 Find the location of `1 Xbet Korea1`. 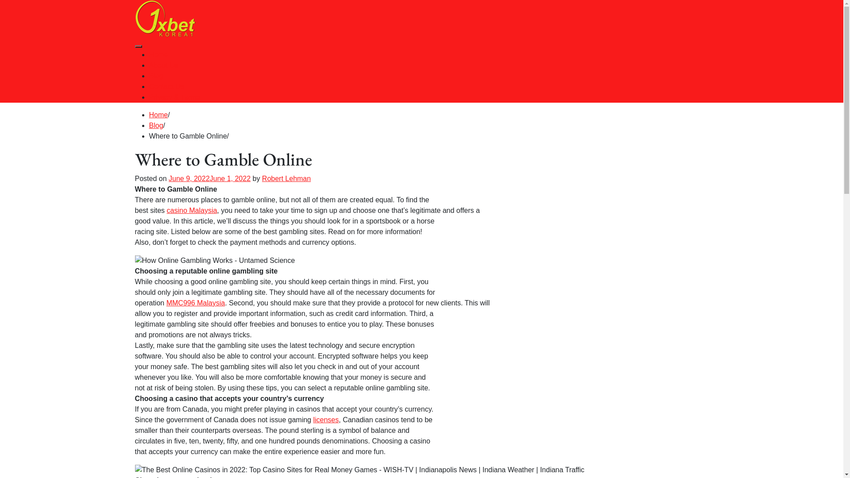

1 Xbet Korea1 is located at coordinates (154, 44).